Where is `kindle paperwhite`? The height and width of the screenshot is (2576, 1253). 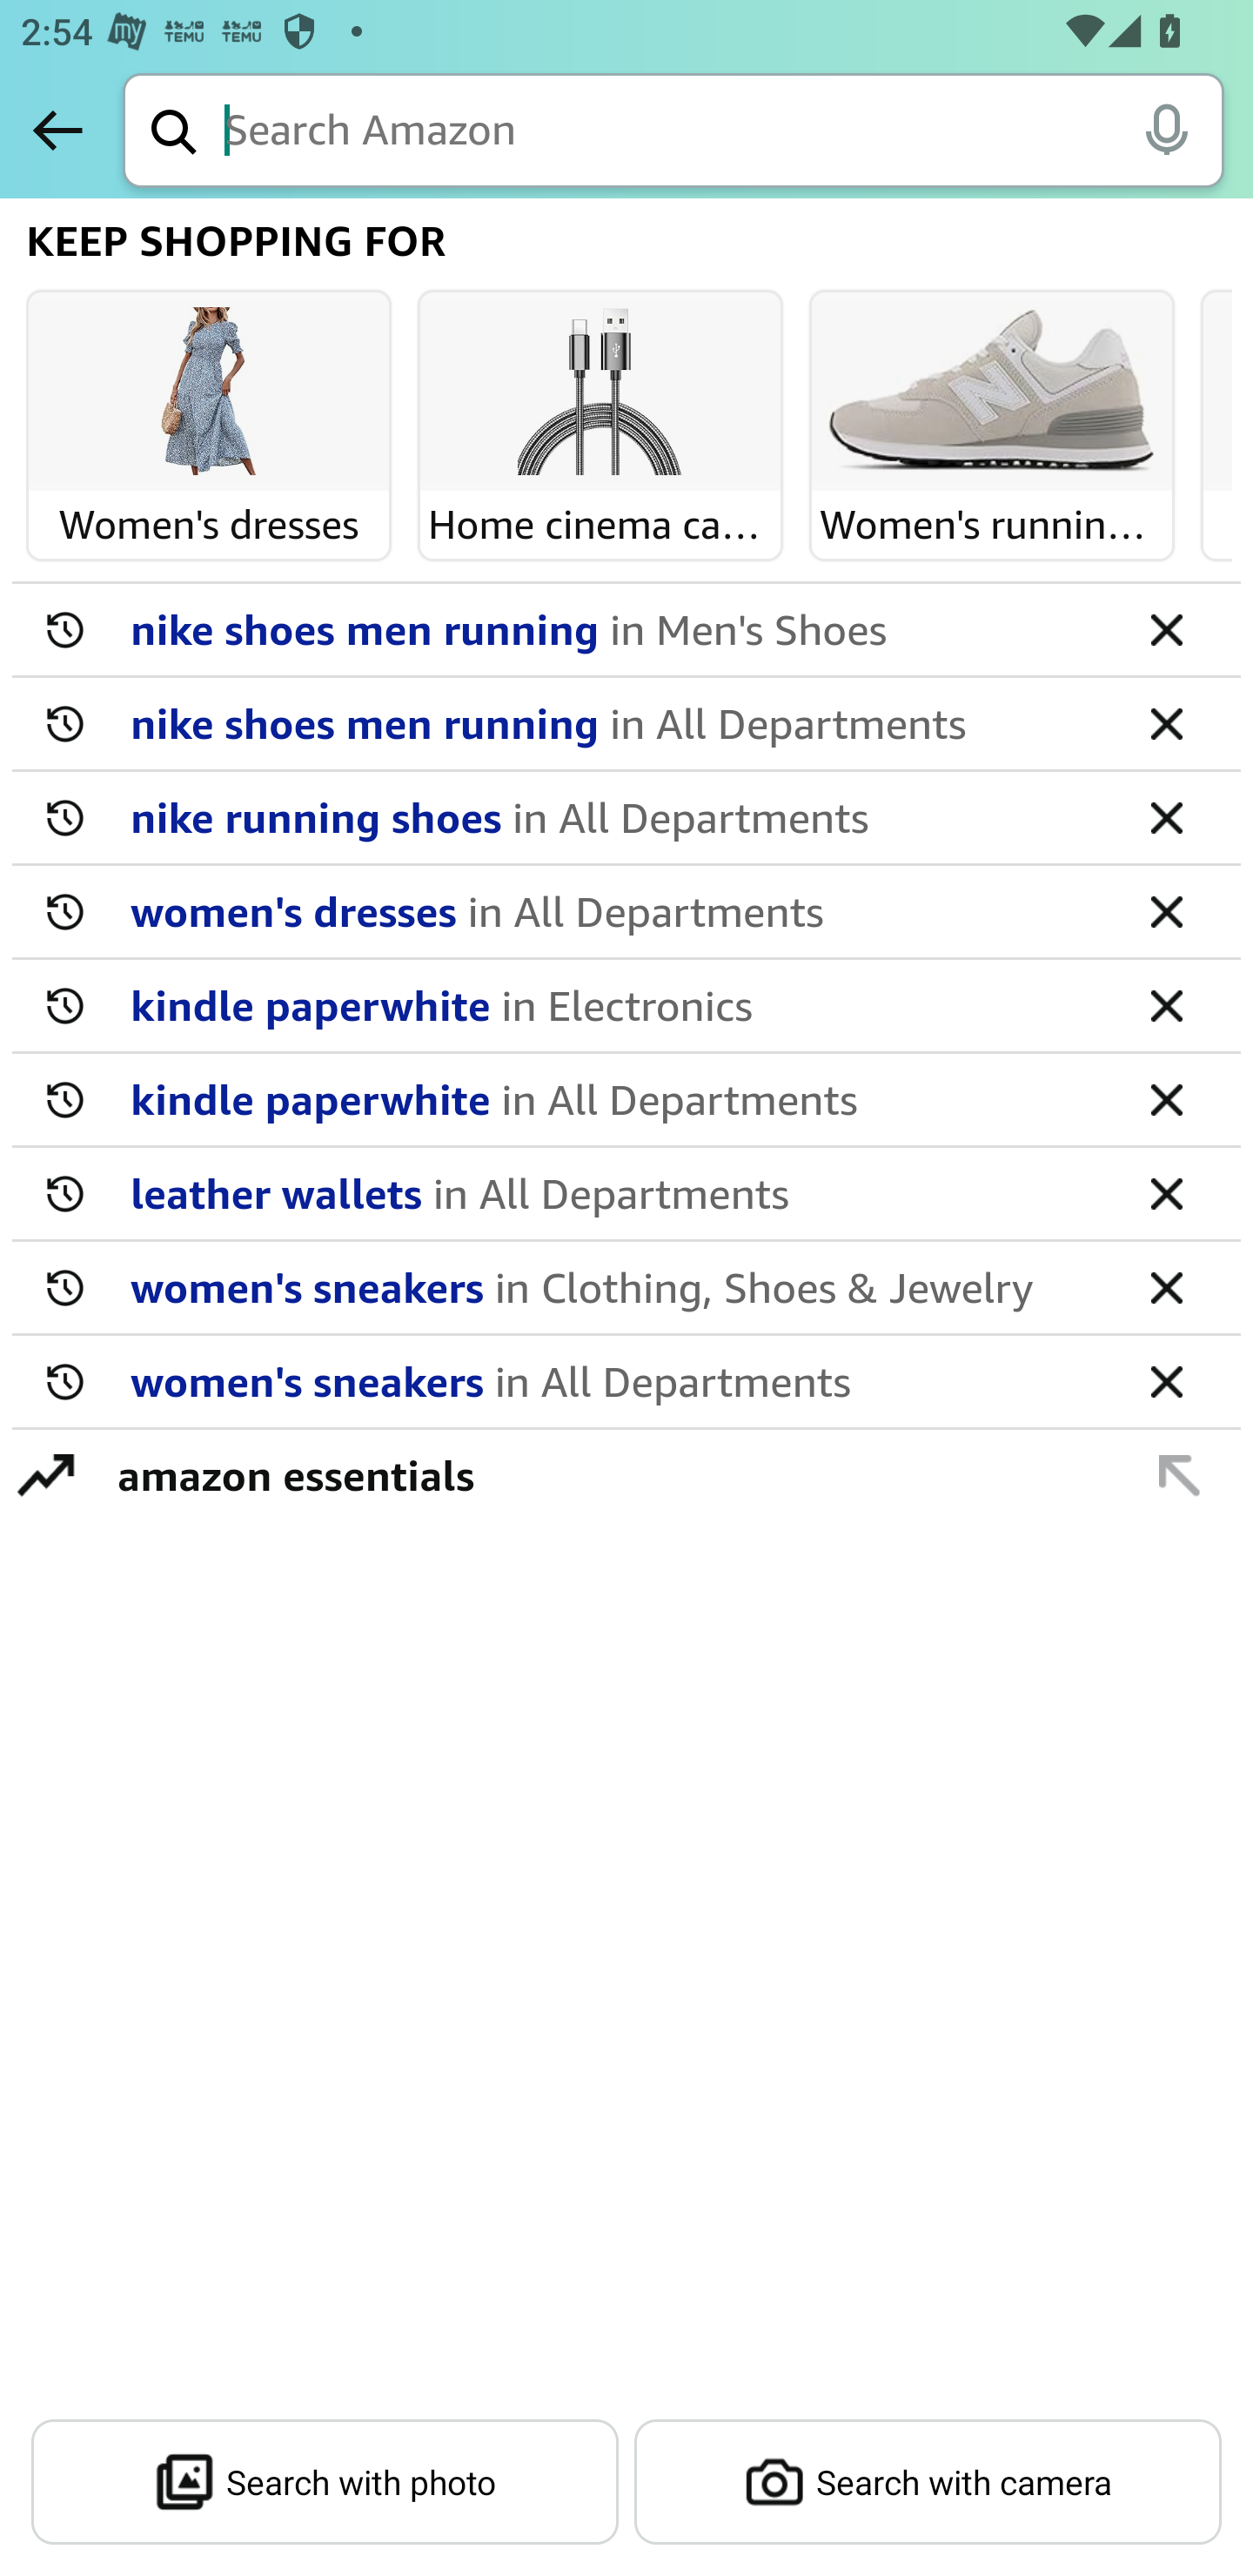 kindle paperwhite is located at coordinates (615, 1098).